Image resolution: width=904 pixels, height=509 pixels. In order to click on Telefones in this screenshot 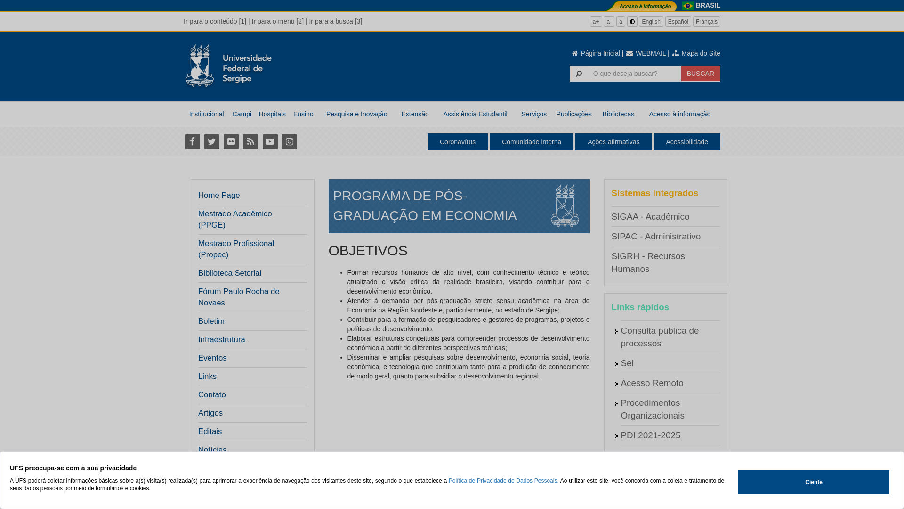, I will do `click(639, 495)`.